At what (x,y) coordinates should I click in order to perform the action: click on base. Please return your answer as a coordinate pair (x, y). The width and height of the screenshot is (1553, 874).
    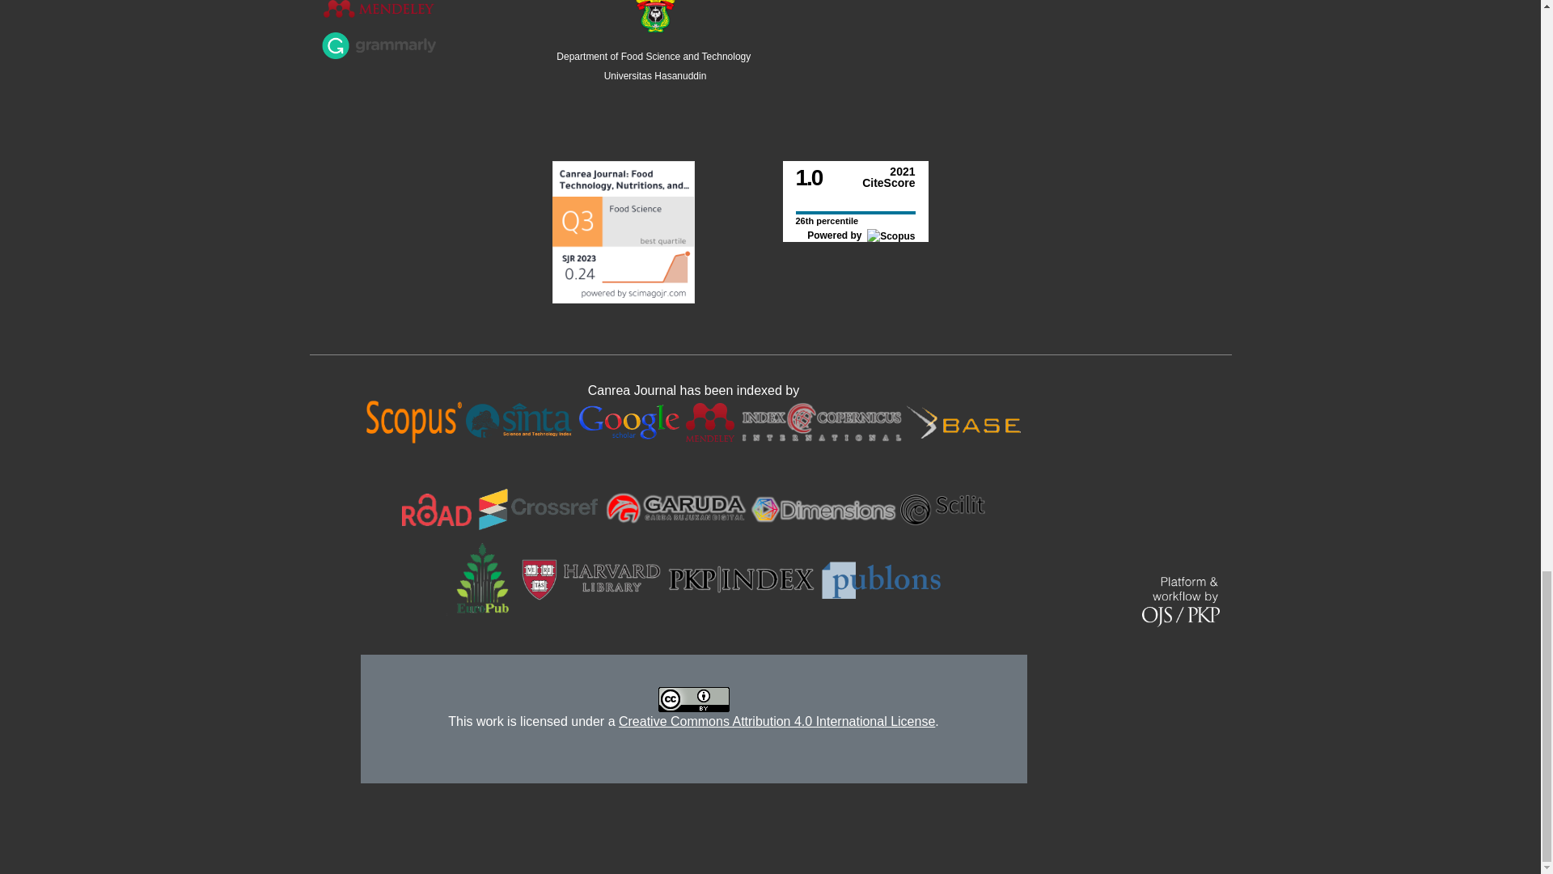
    Looking at the image, I should click on (963, 421).